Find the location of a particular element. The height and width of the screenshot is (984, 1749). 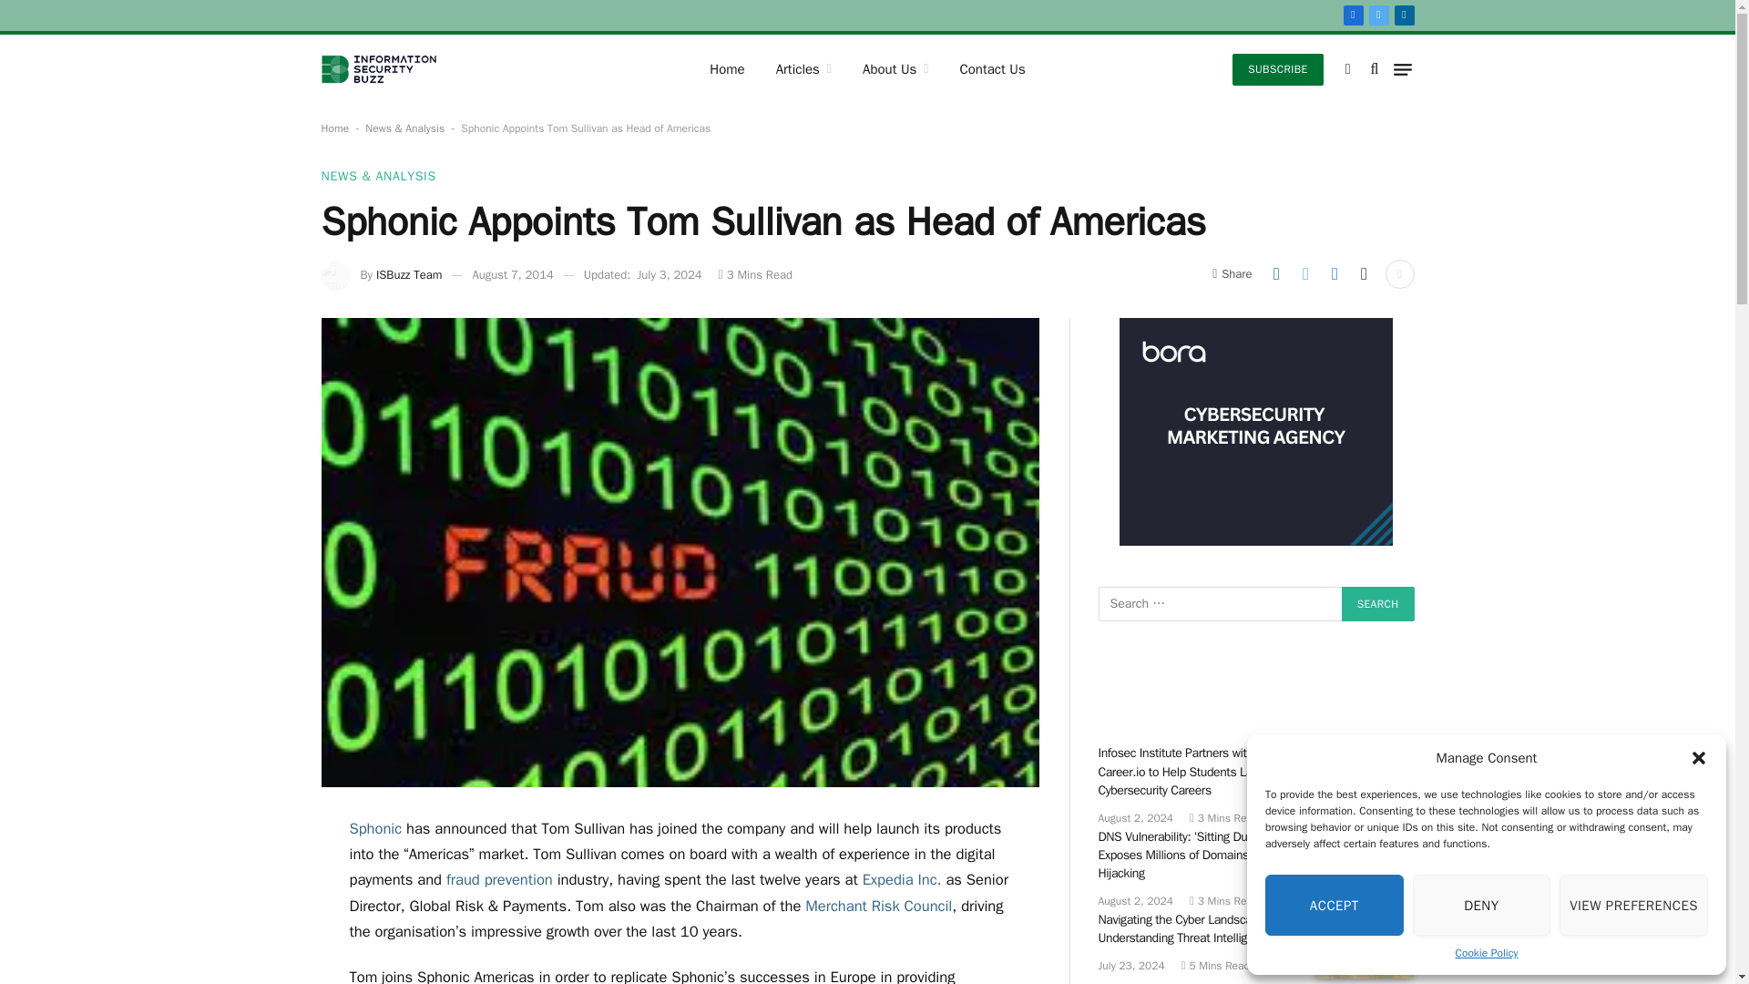

Copy Link is located at coordinates (1364, 274).